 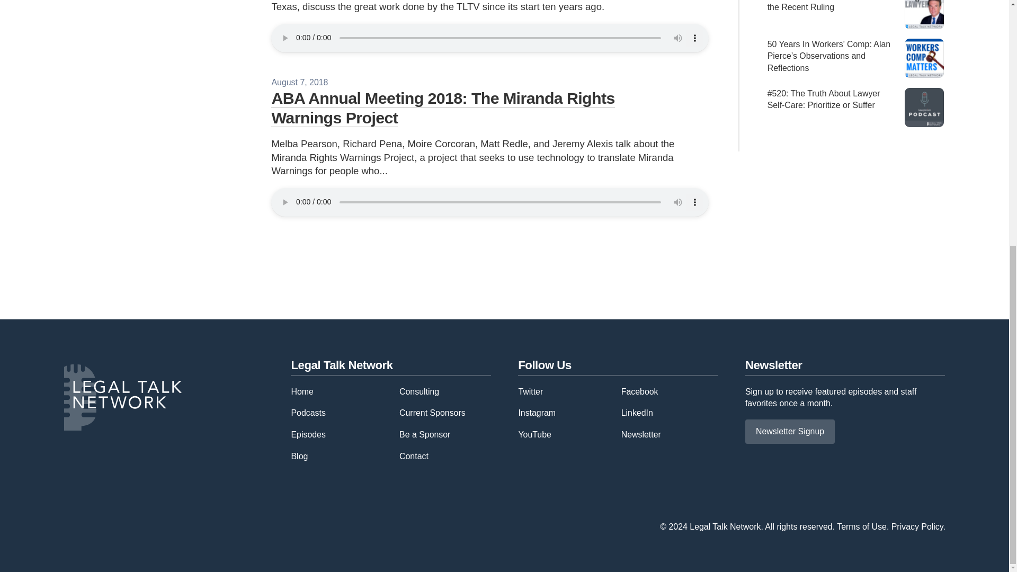 What do you see at coordinates (302, 392) in the screenshot?
I see `Home` at bounding box center [302, 392].